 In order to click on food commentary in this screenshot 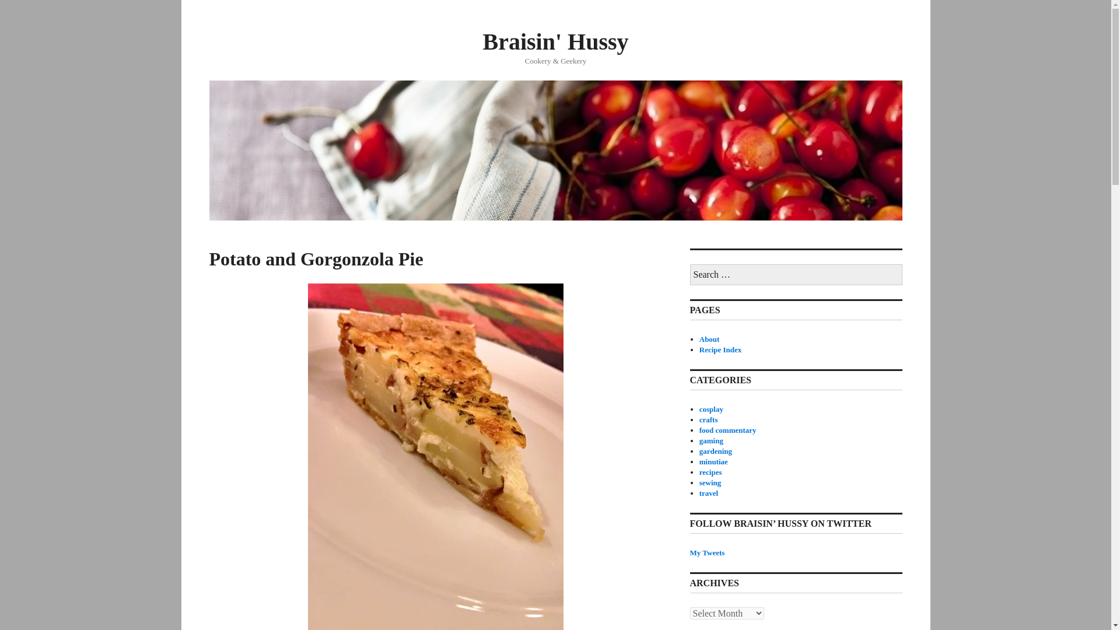, I will do `click(728, 430)`.